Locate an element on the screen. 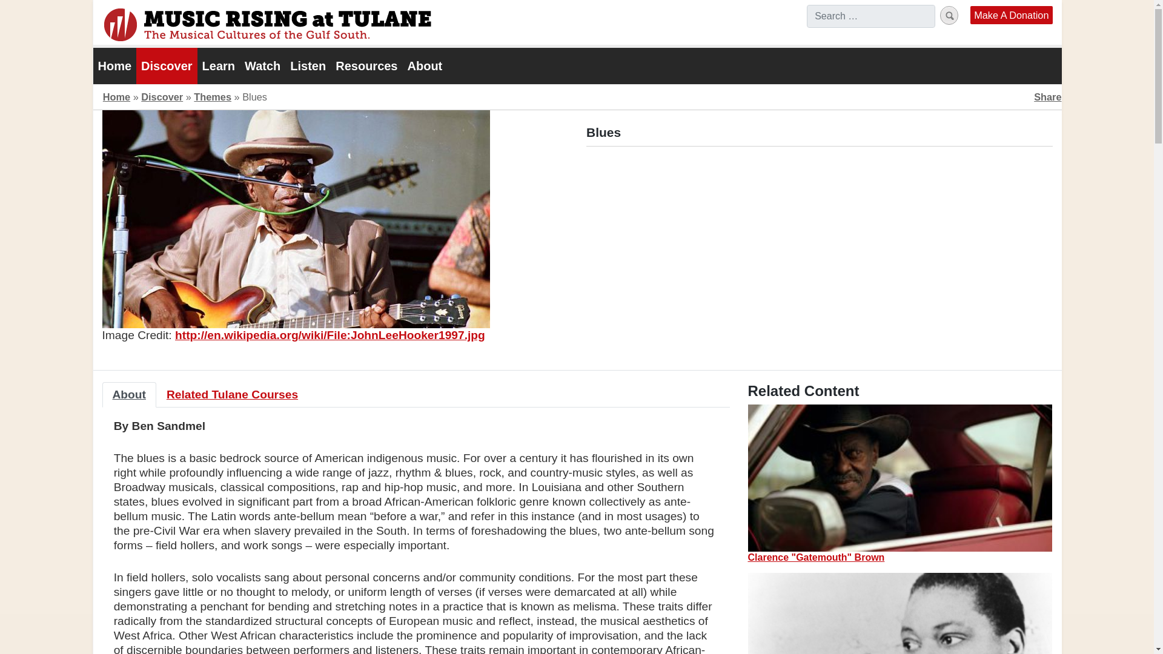 The height and width of the screenshot is (654, 1163). About is located at coordinates (424, 65).